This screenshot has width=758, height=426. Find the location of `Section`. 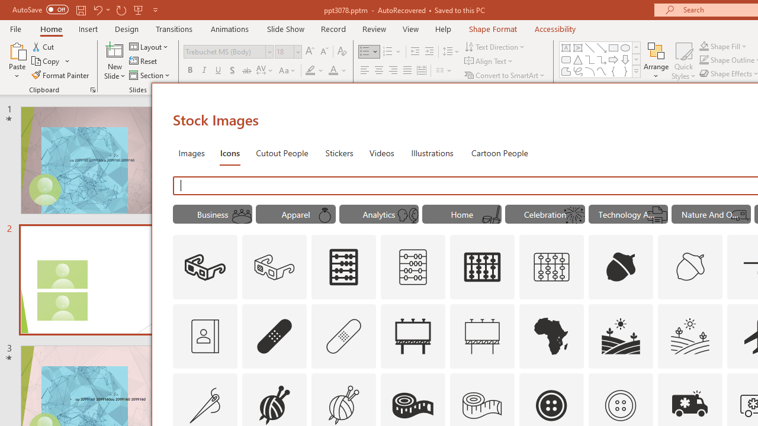

Section is located at coordinates (150, 75).